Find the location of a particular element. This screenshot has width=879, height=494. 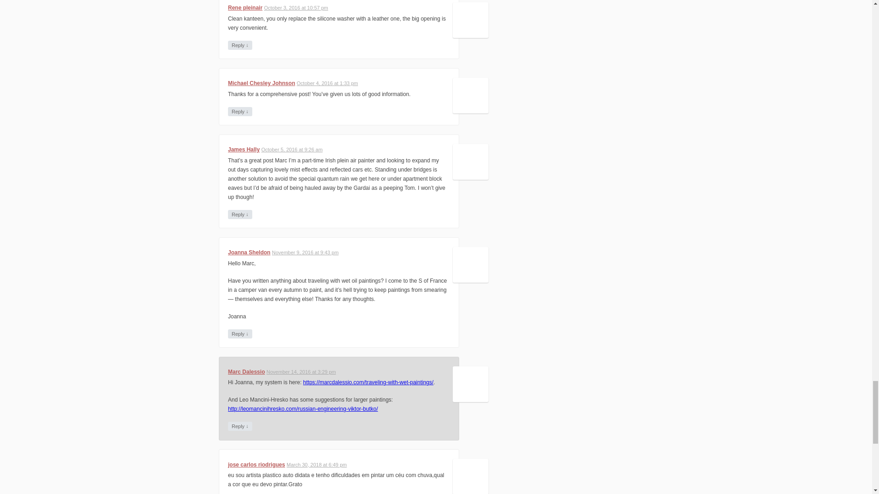

Rene pleinair is located at coordinates (244, 7).